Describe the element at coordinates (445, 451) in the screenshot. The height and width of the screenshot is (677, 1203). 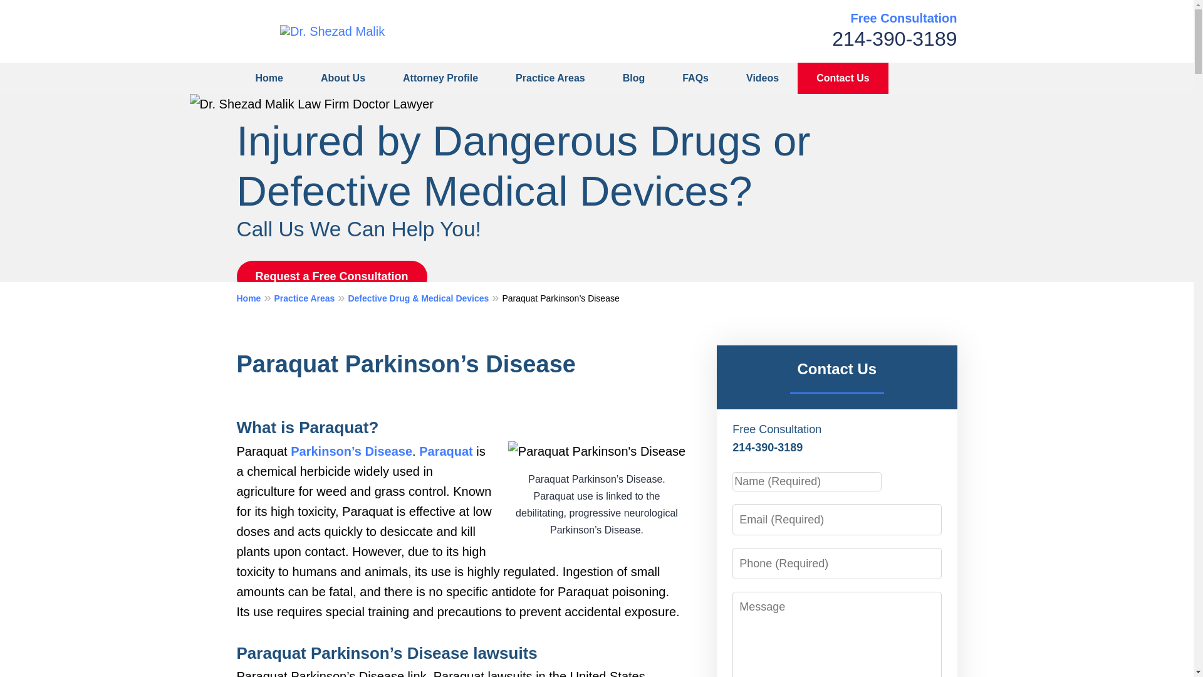
I see `Paraquat` at that location.